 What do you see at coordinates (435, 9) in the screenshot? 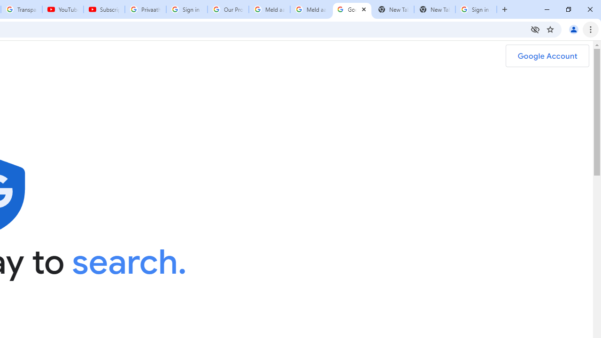
I see `New Tab` at bounding box center [435, 9].